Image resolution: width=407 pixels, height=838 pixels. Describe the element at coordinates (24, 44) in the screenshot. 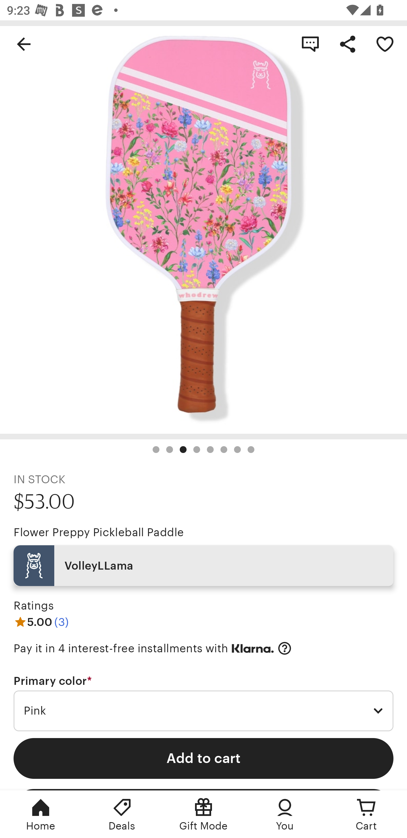

I see `Navigate up` at that location.